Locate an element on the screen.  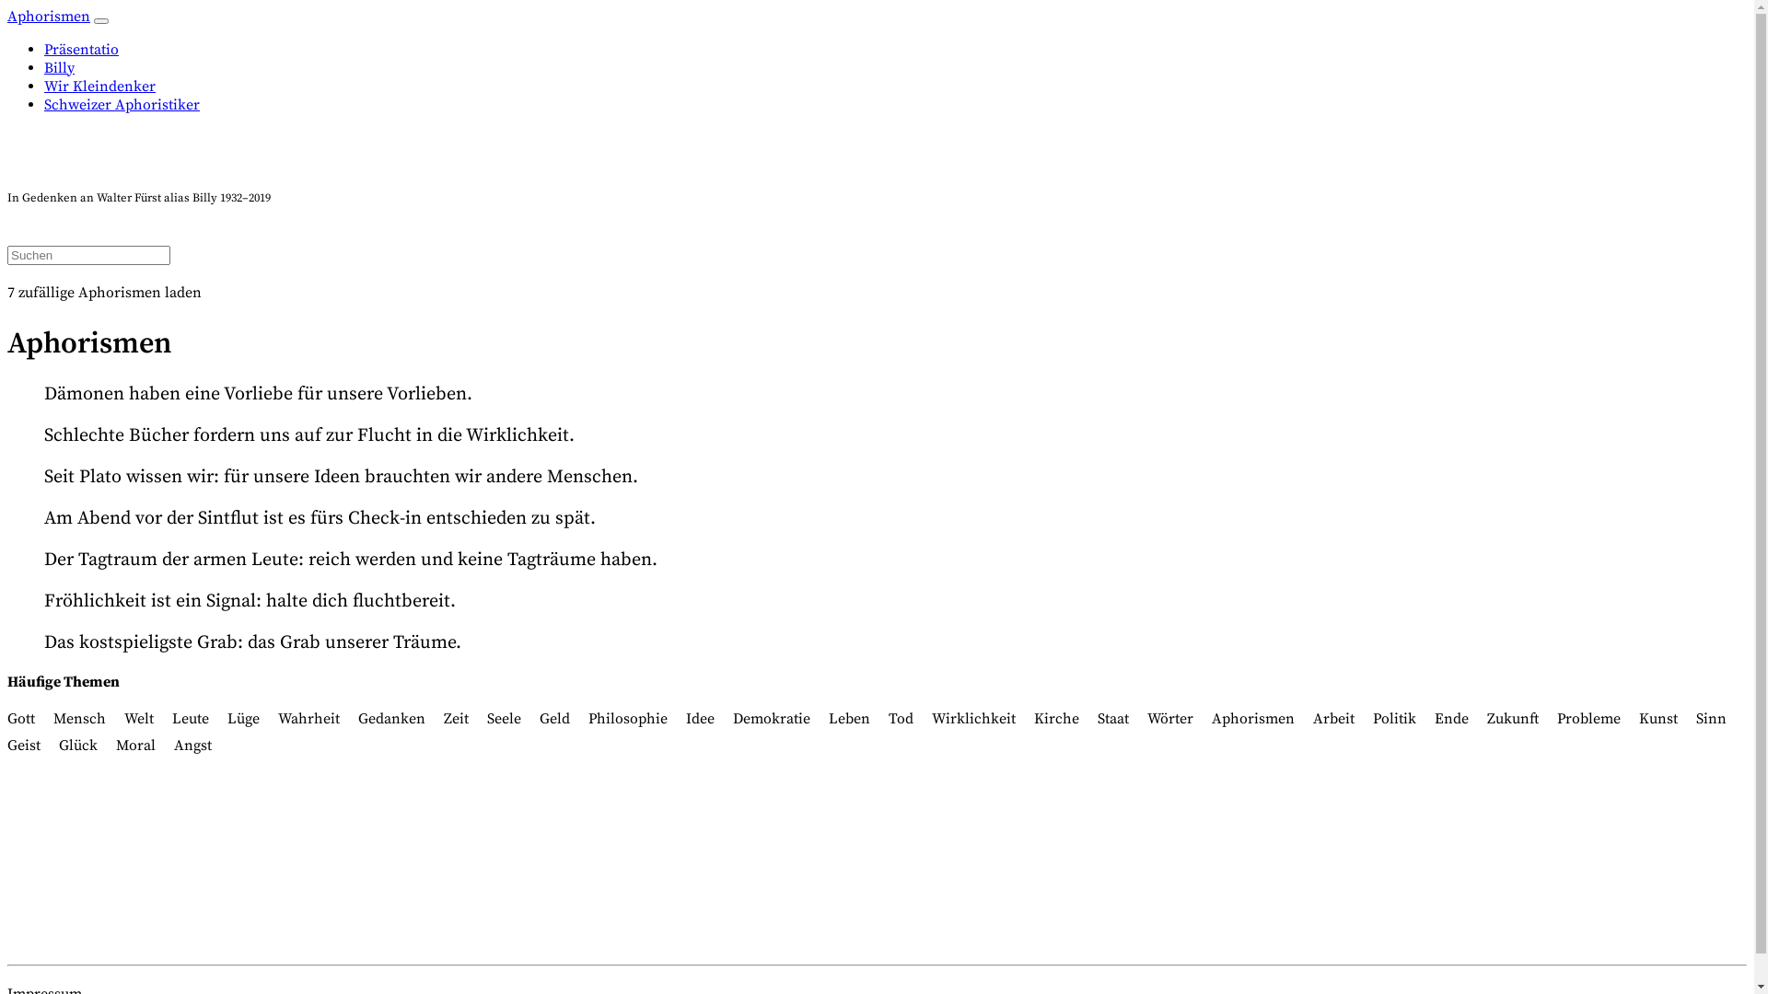
Ende is located at coordinates (1451, 719).